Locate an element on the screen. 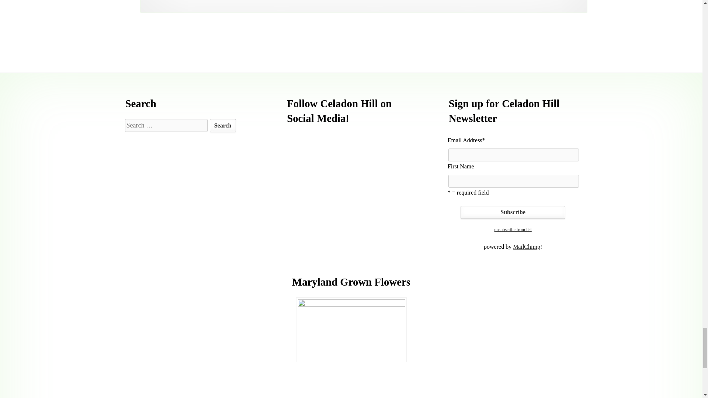 This screenshot has width=708, height=398. Search is located at coordinates (223, 125).